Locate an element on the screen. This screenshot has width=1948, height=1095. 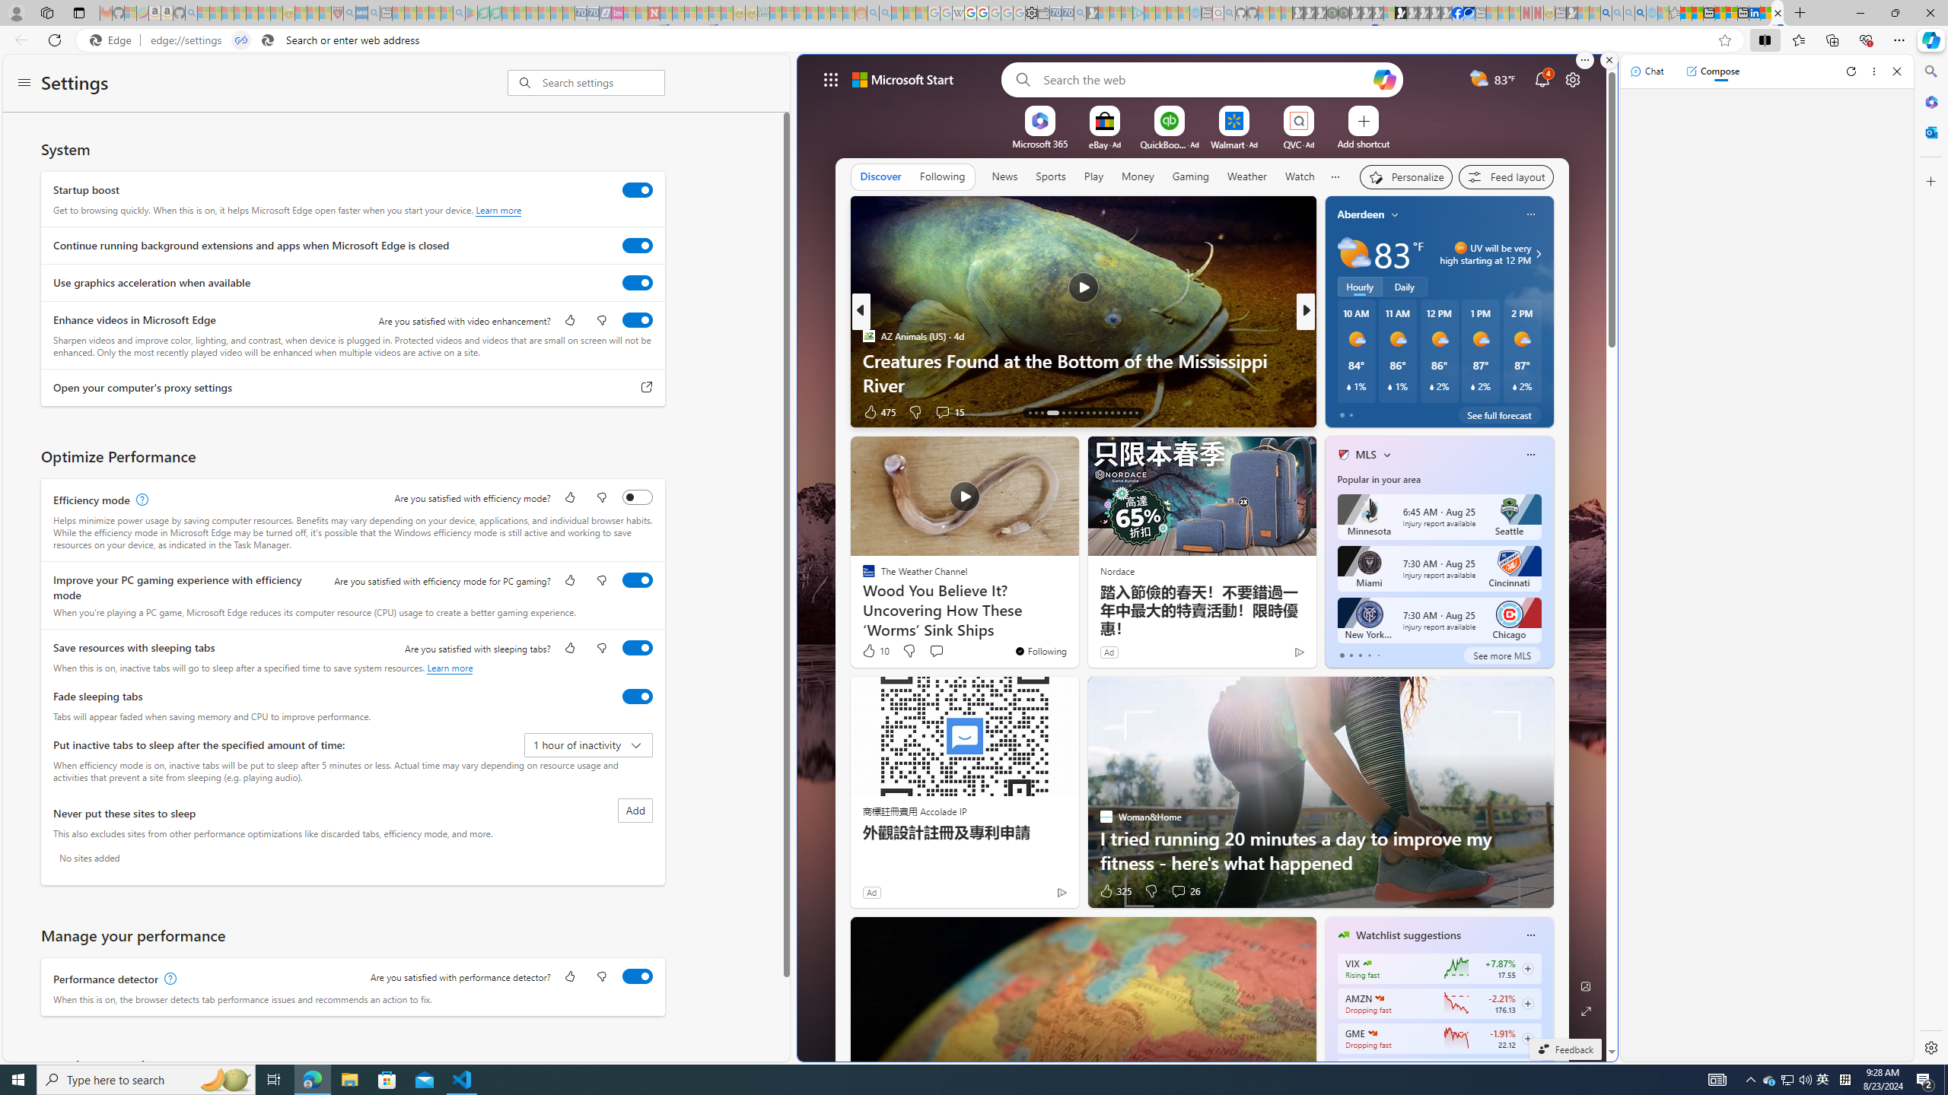
MSN - Sleeping is located at coordinates (1572, 13).